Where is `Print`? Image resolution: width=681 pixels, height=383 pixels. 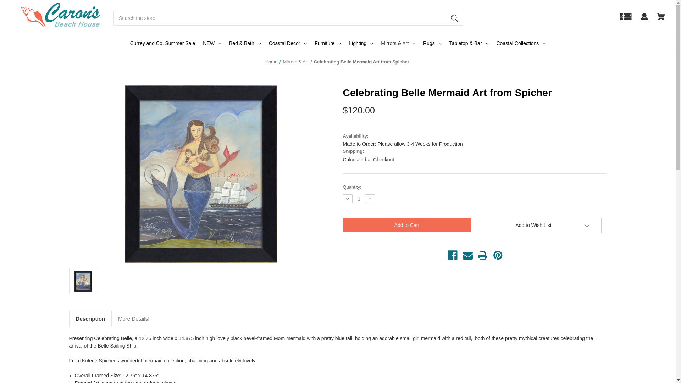 Print is located at coordinates (482, 255).